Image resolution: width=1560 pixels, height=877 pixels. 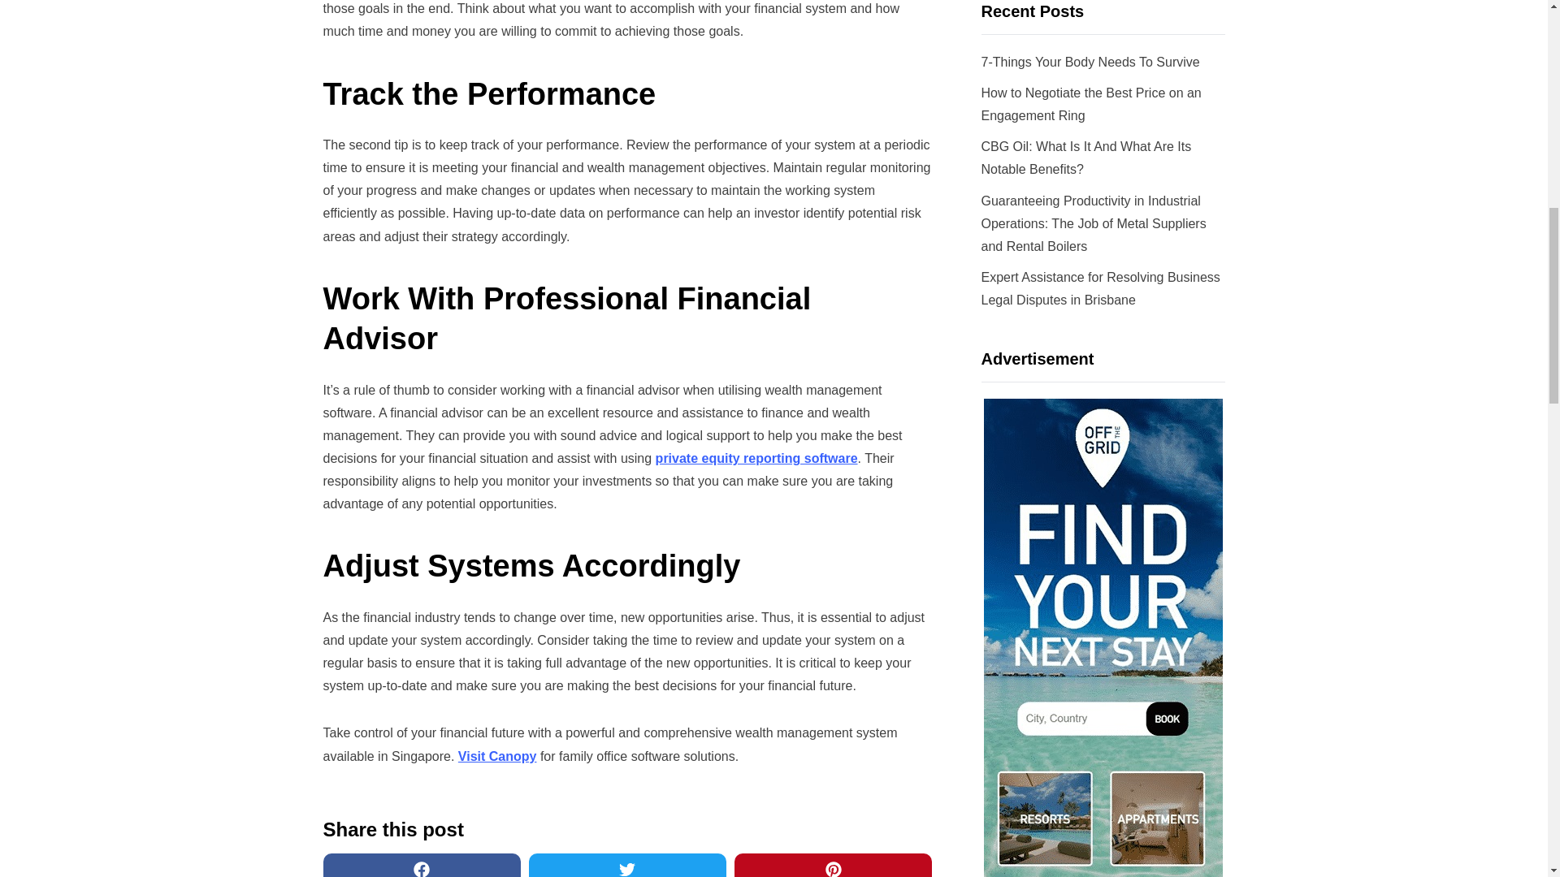 I want to click on Visit Canopy, so click(x=497, y=756).